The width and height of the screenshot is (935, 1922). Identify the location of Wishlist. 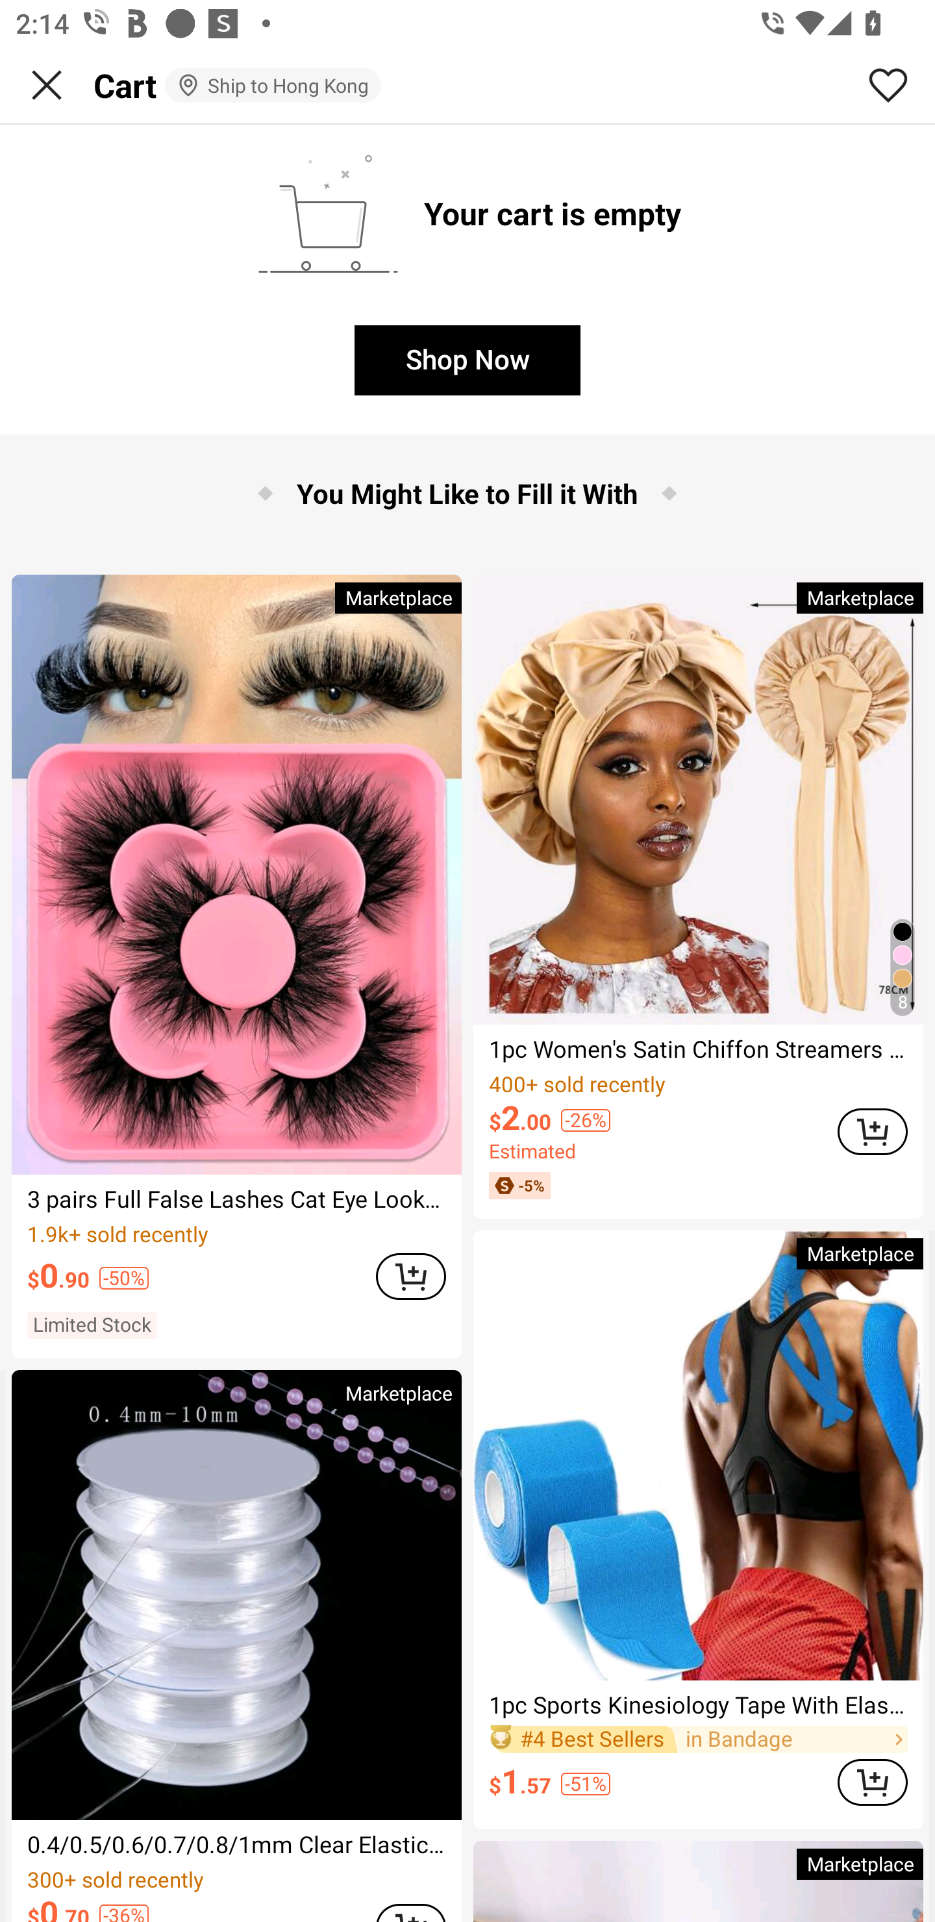
(888, 84).